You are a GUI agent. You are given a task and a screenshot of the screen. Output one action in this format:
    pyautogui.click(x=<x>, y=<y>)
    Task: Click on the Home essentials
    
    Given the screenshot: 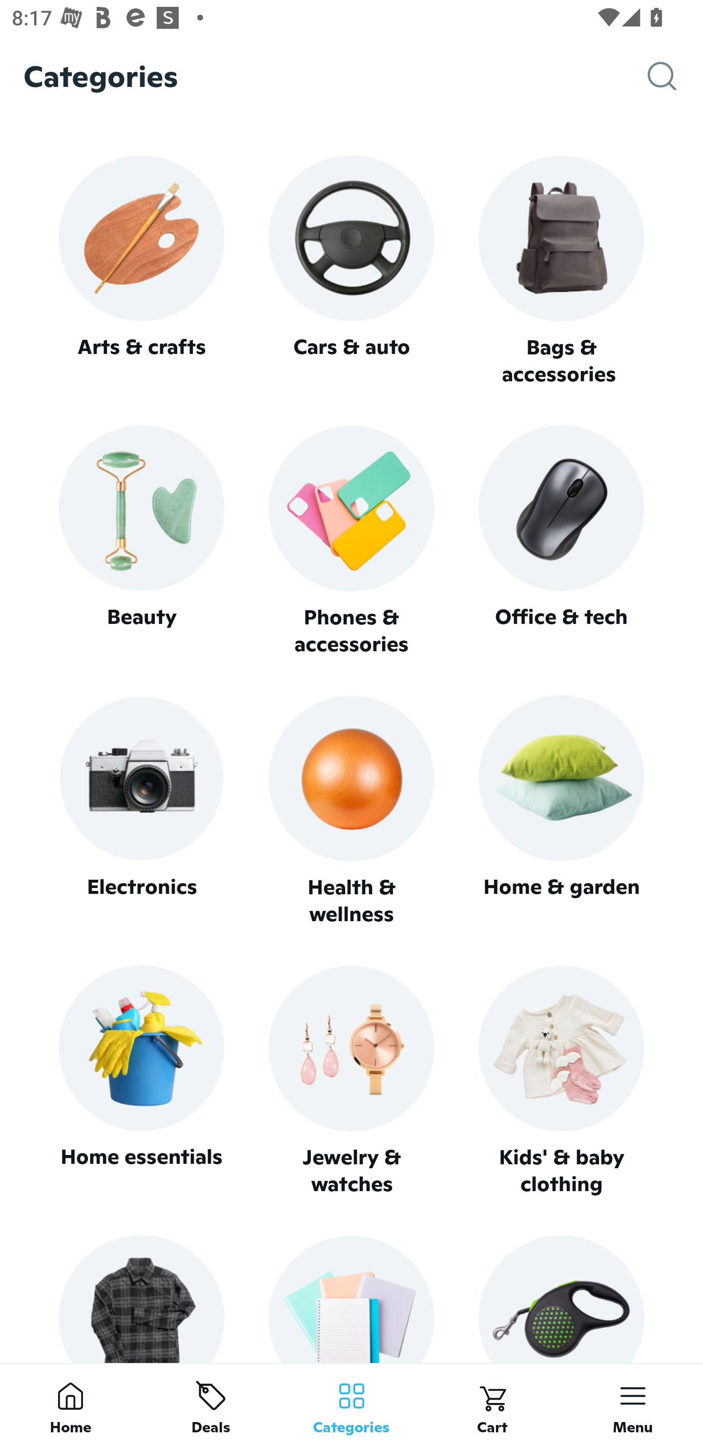 What is the action you would take?
    pyautogui.click(x=141, y=1081)
    